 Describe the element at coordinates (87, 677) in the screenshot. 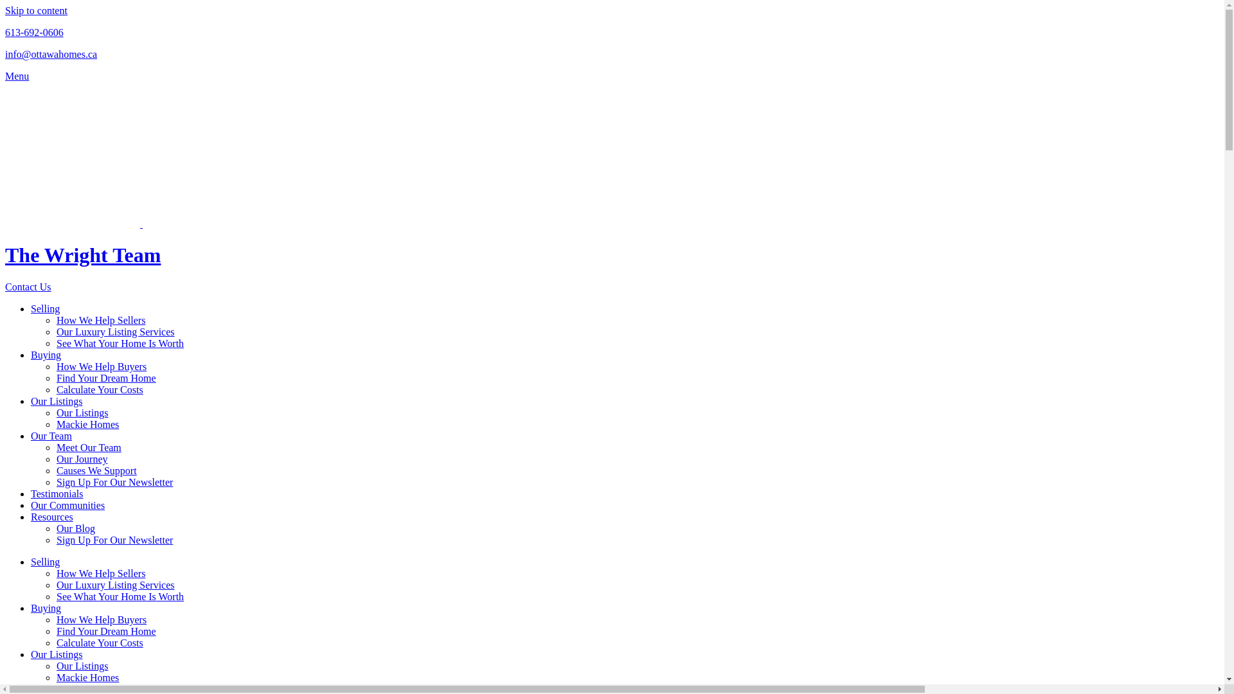

I see `Mackie Homes` at that location.